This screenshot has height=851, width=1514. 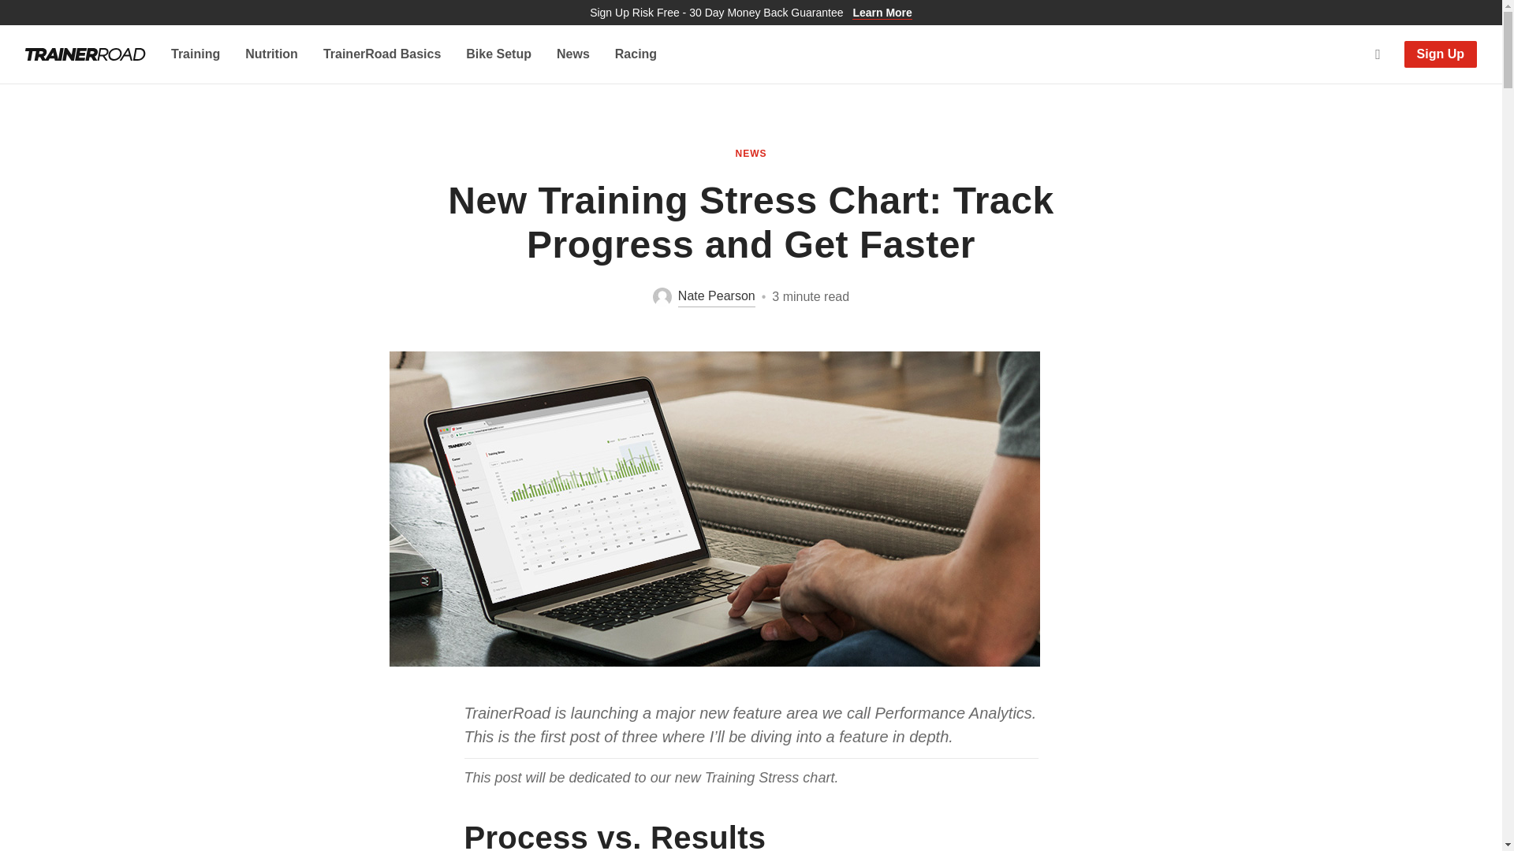 I want to click on Sign Up, so click(x=1441, y=54).